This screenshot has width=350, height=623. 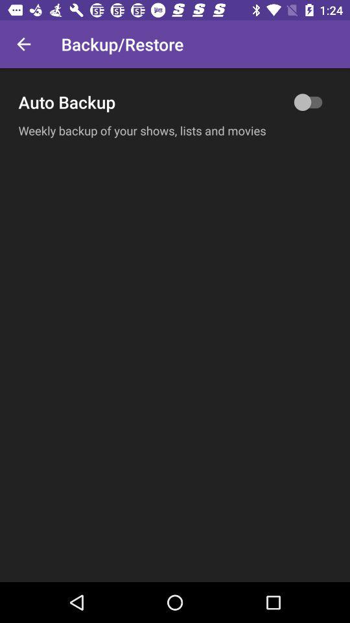 I want to click on turn off item to the left of backup/restore icon, so click(x=23, y=44).